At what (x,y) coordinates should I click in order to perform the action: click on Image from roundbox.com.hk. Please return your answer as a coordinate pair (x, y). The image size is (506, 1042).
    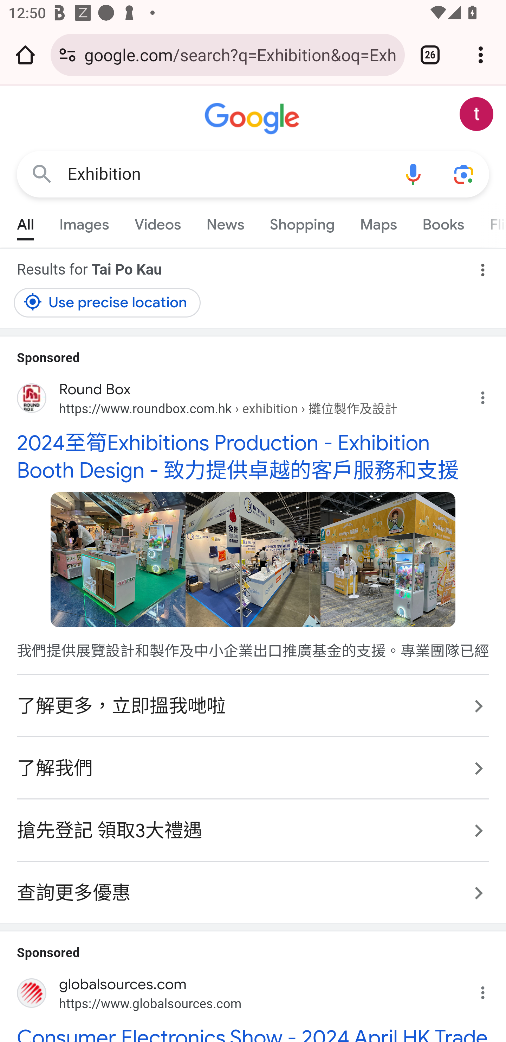
    Looking at the image, I should click on (118, 559).